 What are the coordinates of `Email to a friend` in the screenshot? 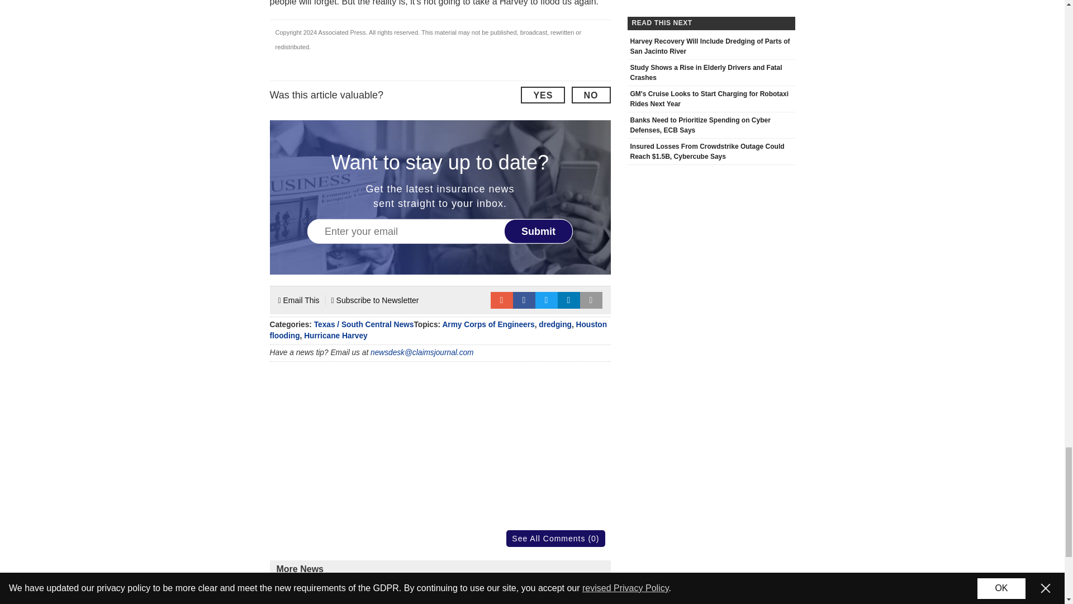 It's located at (501, 300).